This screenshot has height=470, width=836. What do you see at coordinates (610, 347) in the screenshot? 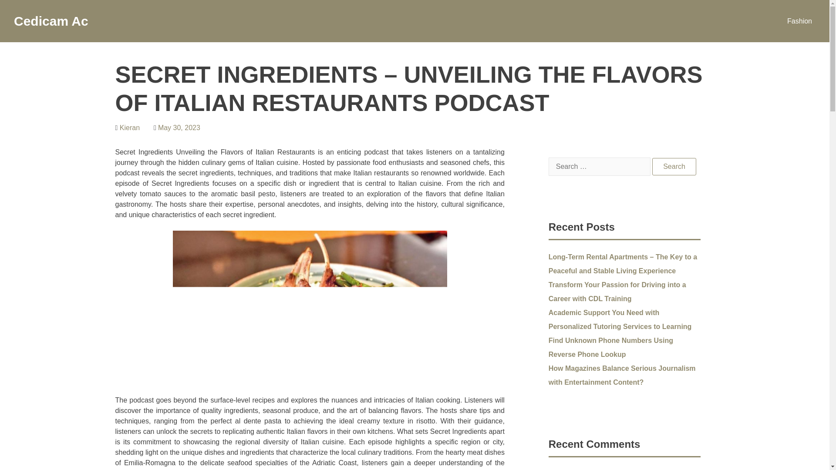
I see `Find Unknown Phone Numbers Using Reverse Phone Lookup` at bounding box center [610, 347].